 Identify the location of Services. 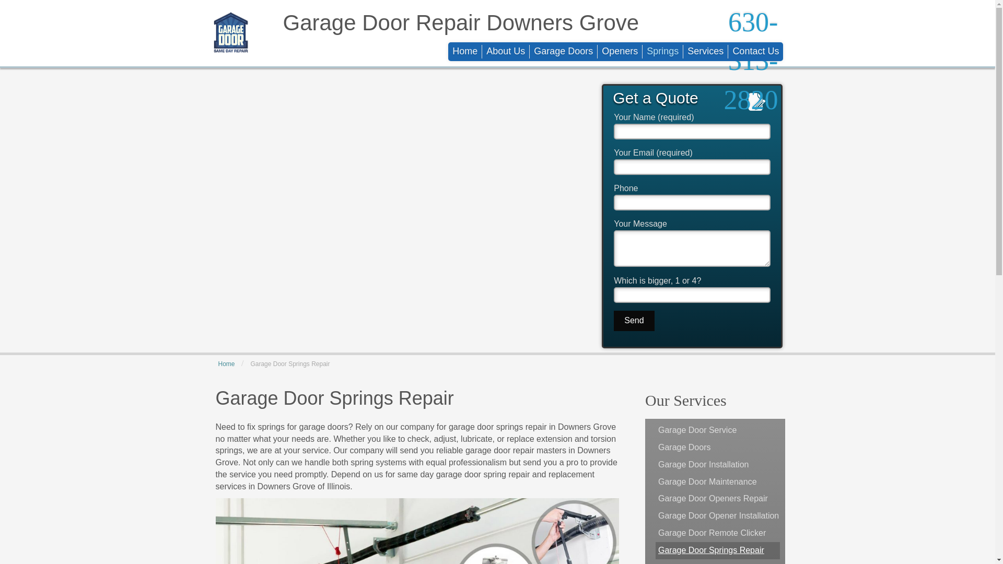
(705, 52).